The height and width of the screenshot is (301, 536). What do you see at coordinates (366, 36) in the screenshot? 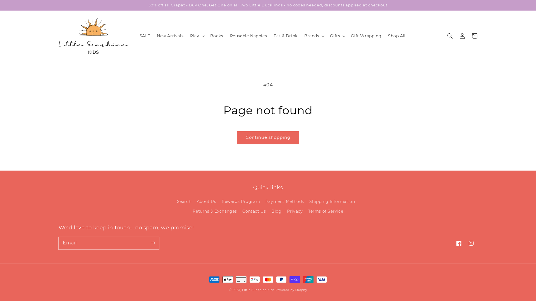
I see `Gift Wrapping` at bounding box center [366, 36].